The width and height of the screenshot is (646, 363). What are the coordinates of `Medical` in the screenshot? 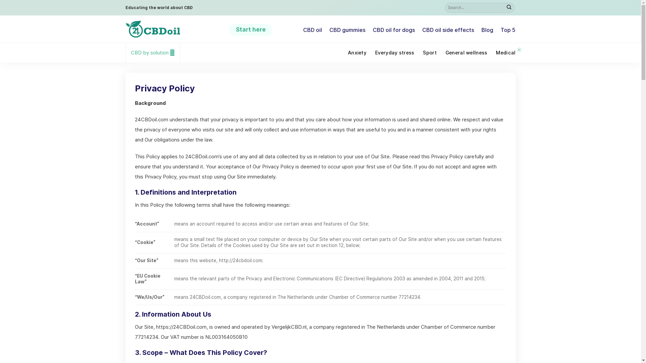 It's located at (506, 53).